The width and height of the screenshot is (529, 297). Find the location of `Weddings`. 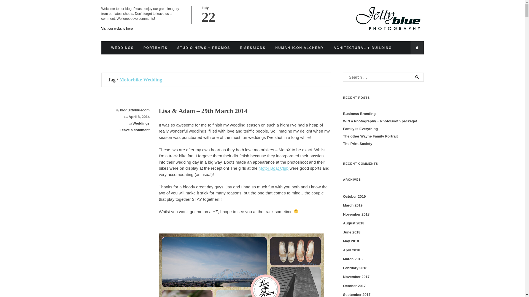

Weddings is located at coordinates (141, 123).